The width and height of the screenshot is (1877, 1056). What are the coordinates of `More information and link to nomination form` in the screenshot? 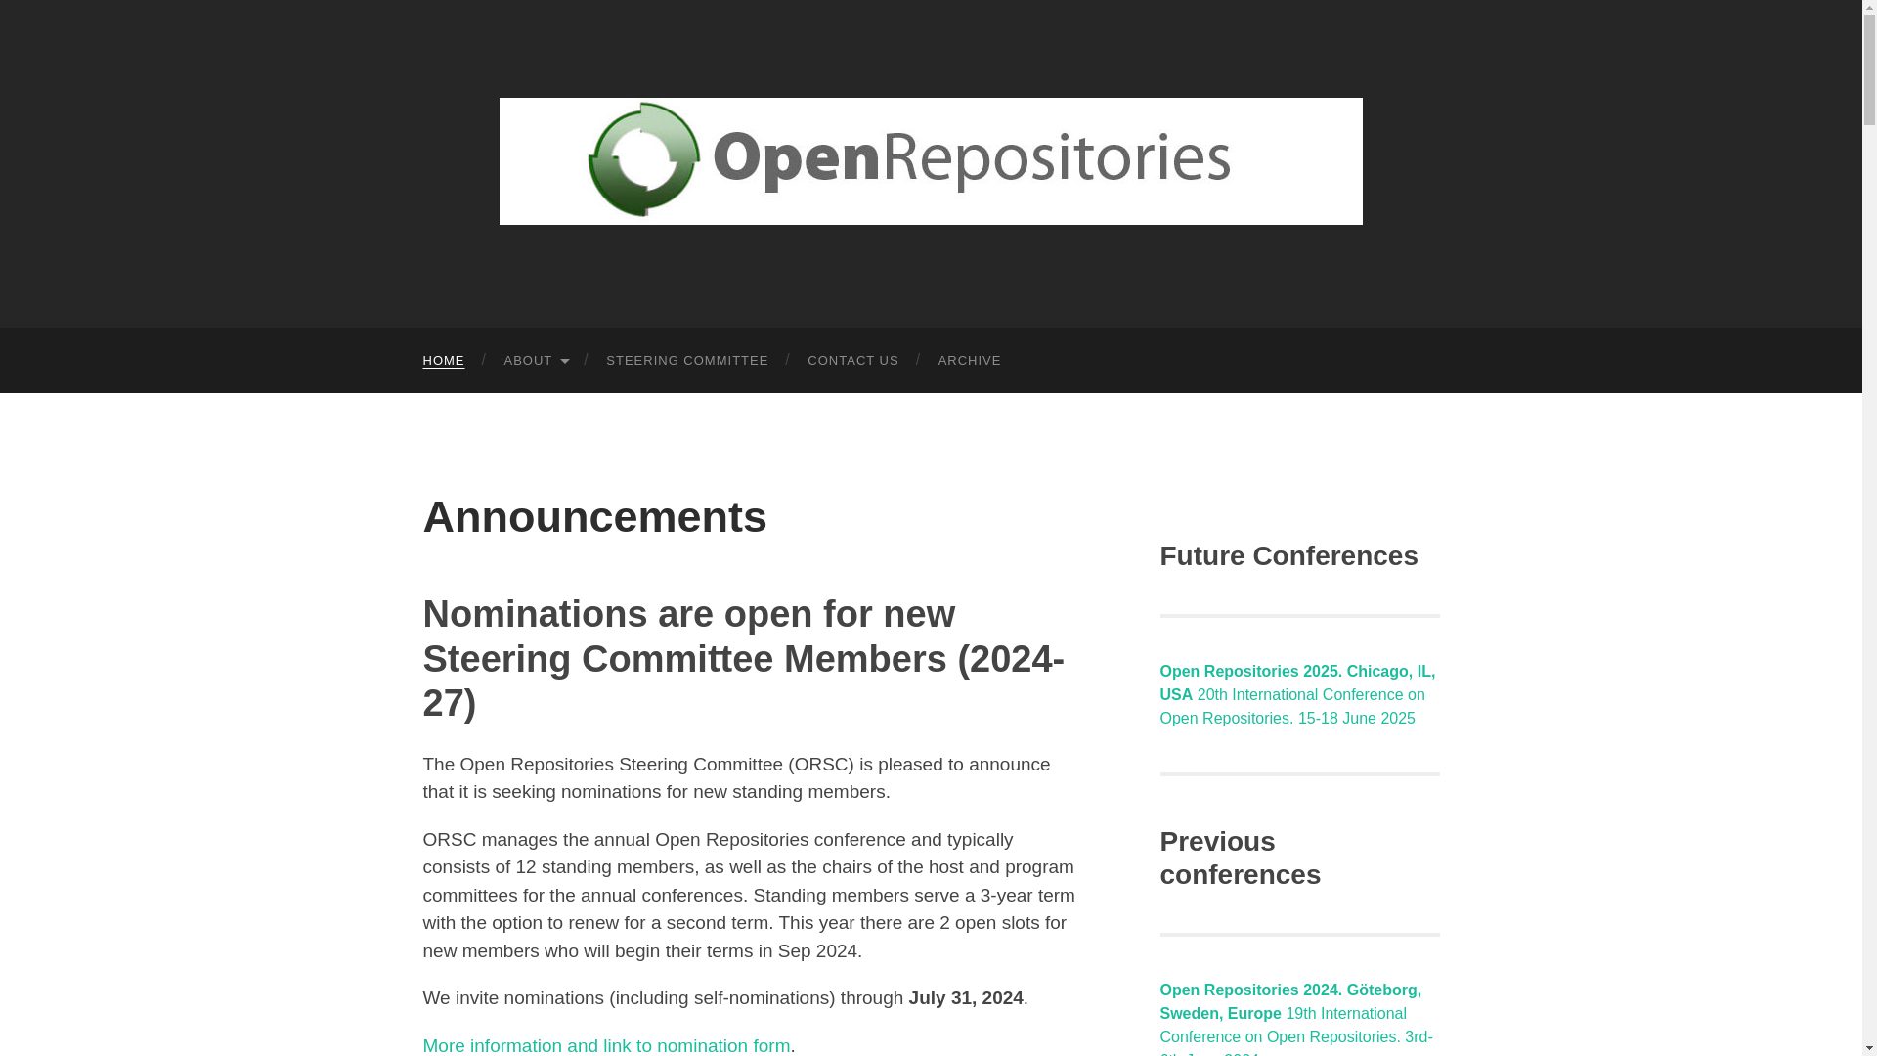 It's located at (606, 1046).